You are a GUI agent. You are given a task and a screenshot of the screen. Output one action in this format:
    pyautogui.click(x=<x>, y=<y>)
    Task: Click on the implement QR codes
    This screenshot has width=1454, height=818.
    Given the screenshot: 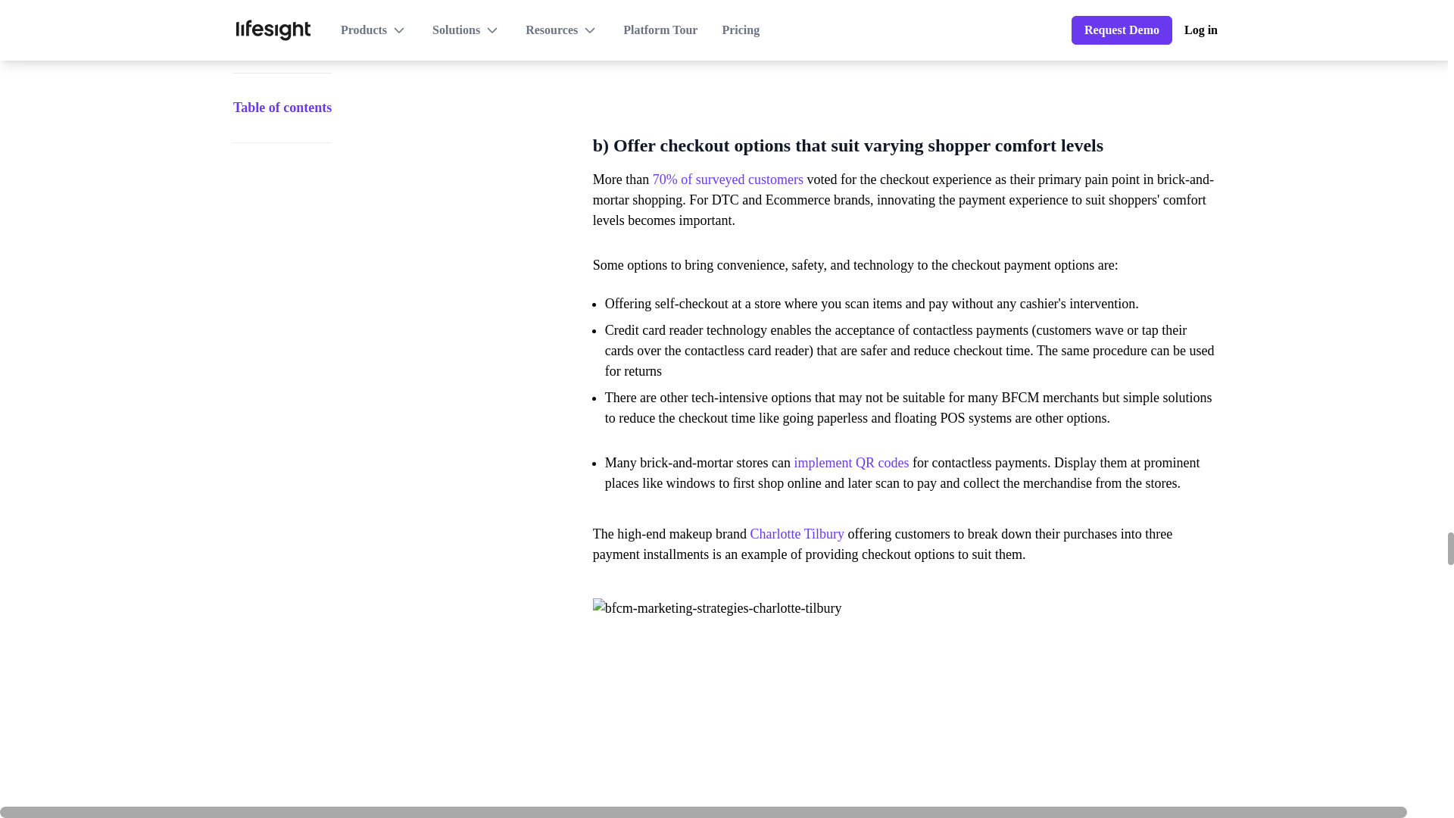 What is the action you would take?
    pyautogui.click(x=851, y=462)
    